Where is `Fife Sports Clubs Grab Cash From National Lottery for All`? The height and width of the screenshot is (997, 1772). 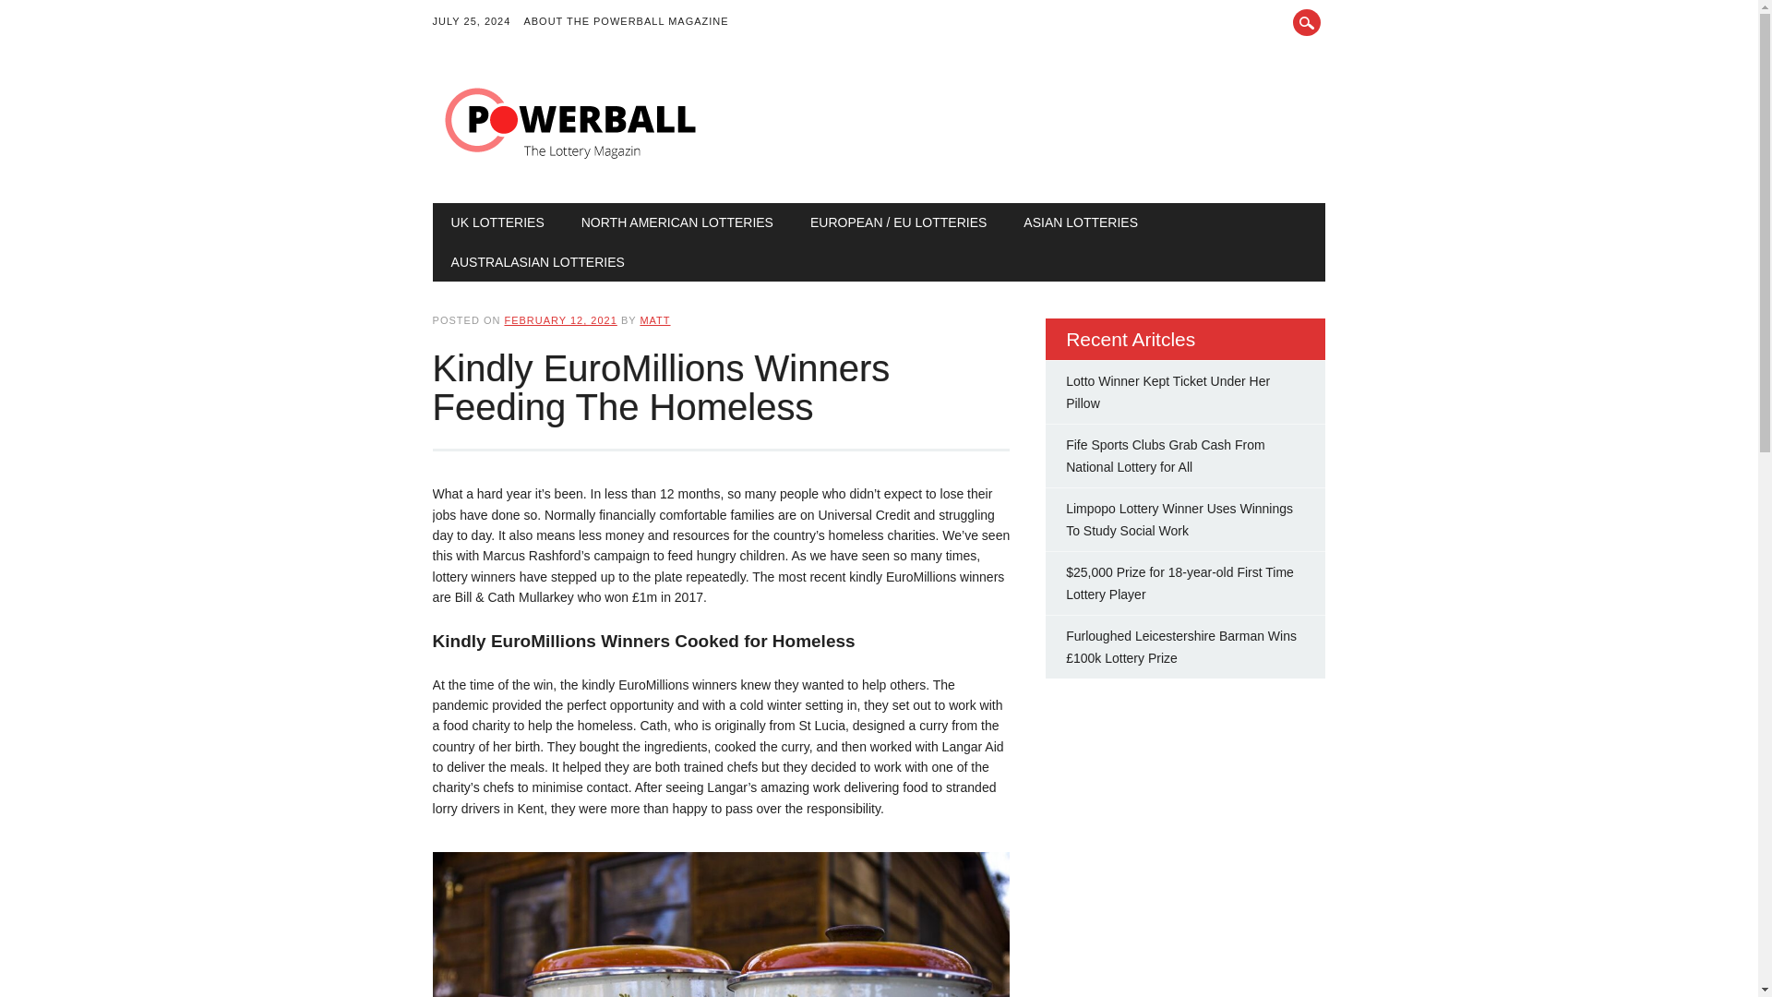 Fife Sports Clubs Grab Cash From National Lottery for All is located at coordinates (1165, 456).